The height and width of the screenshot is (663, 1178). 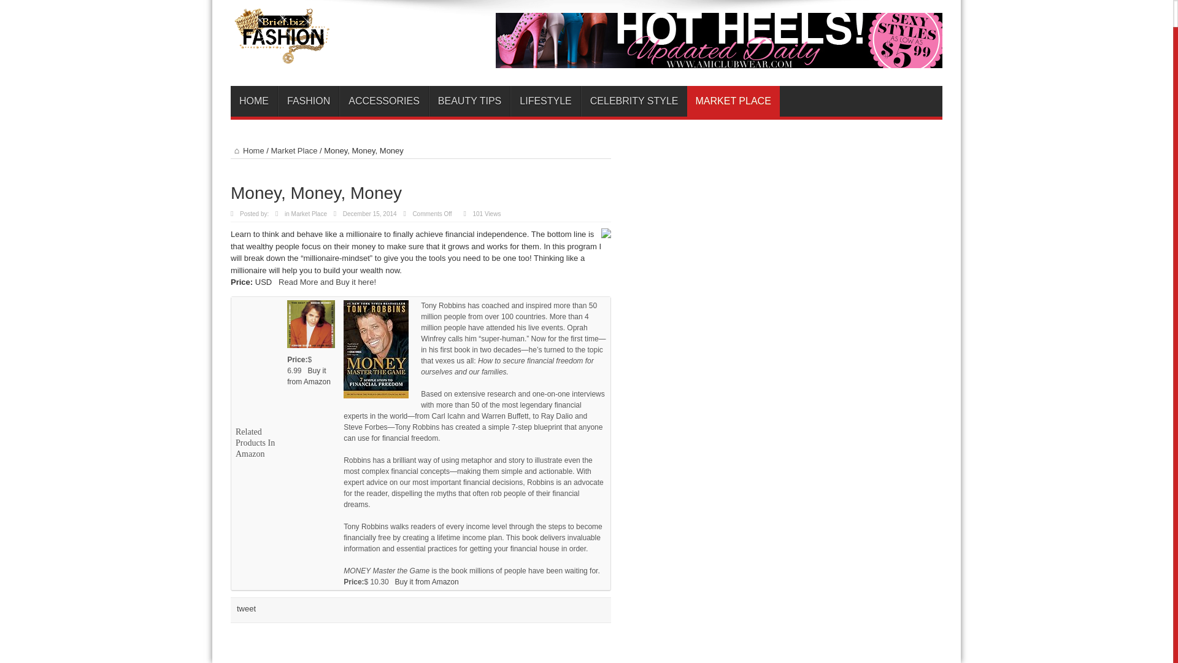 What do you see at coordinates (245, 608) in the screenshot?
I see `tweet` at bounding box center [245, 608].